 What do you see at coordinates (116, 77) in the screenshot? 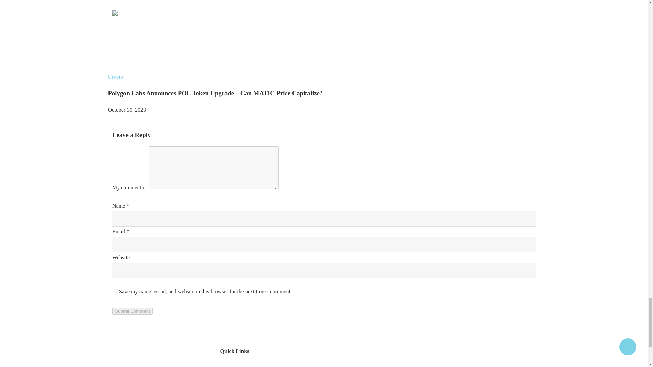
I see `Crypto` at bounding box center [116, 77].